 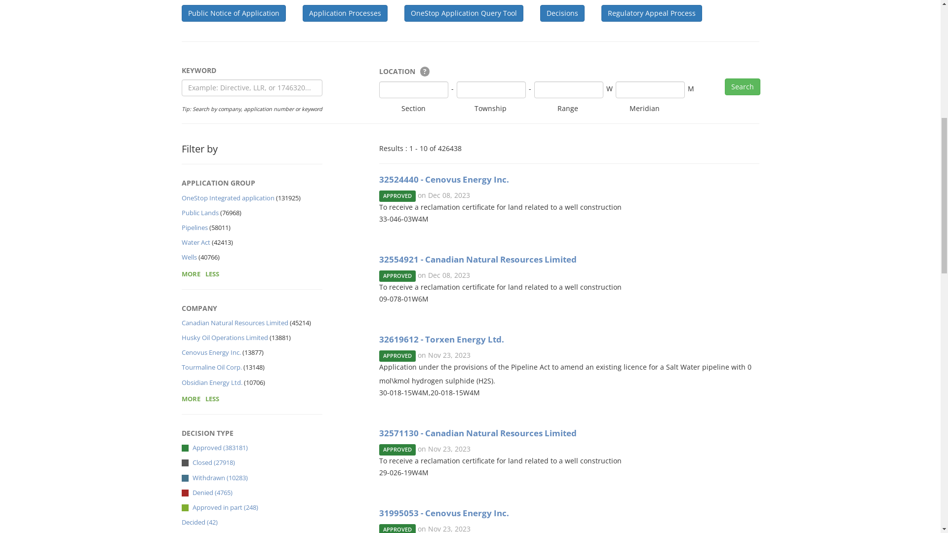 I want to click on ?, so click(x=425, y=451).